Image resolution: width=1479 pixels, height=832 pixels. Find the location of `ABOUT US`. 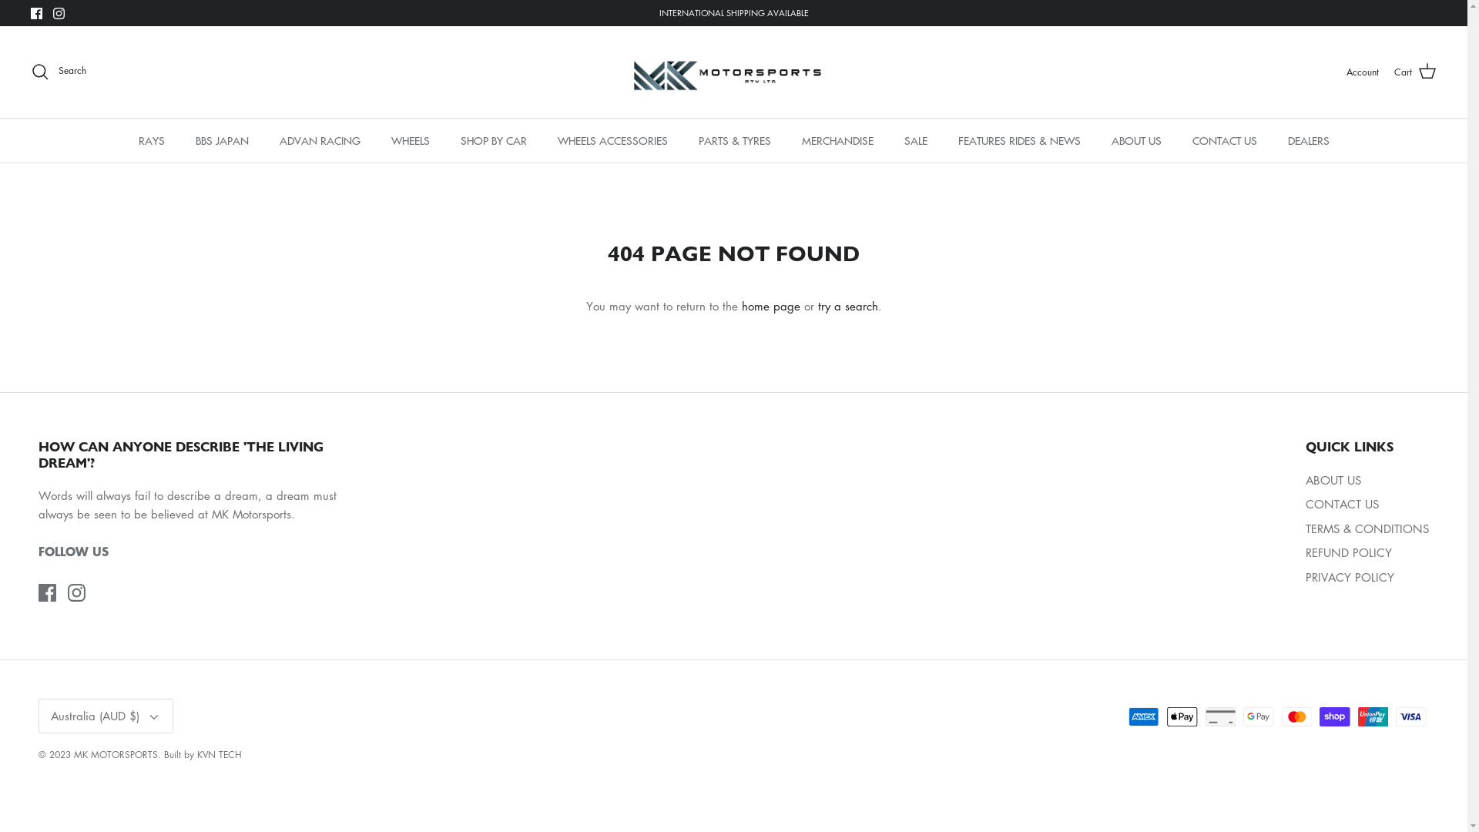

ABOUT US is located at coordinates (1333, 479).